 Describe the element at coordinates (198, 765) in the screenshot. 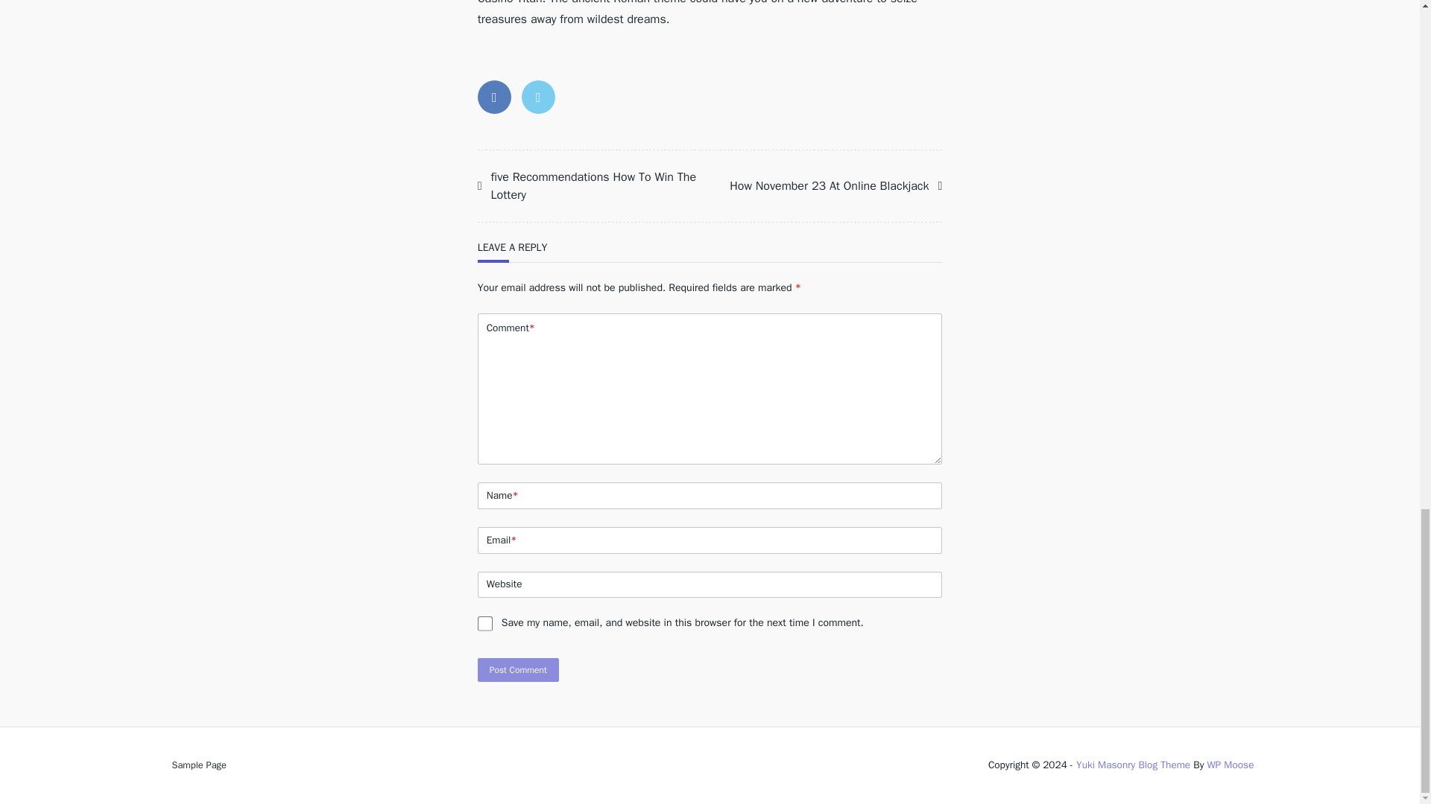

I see `Sample Page` at that location.